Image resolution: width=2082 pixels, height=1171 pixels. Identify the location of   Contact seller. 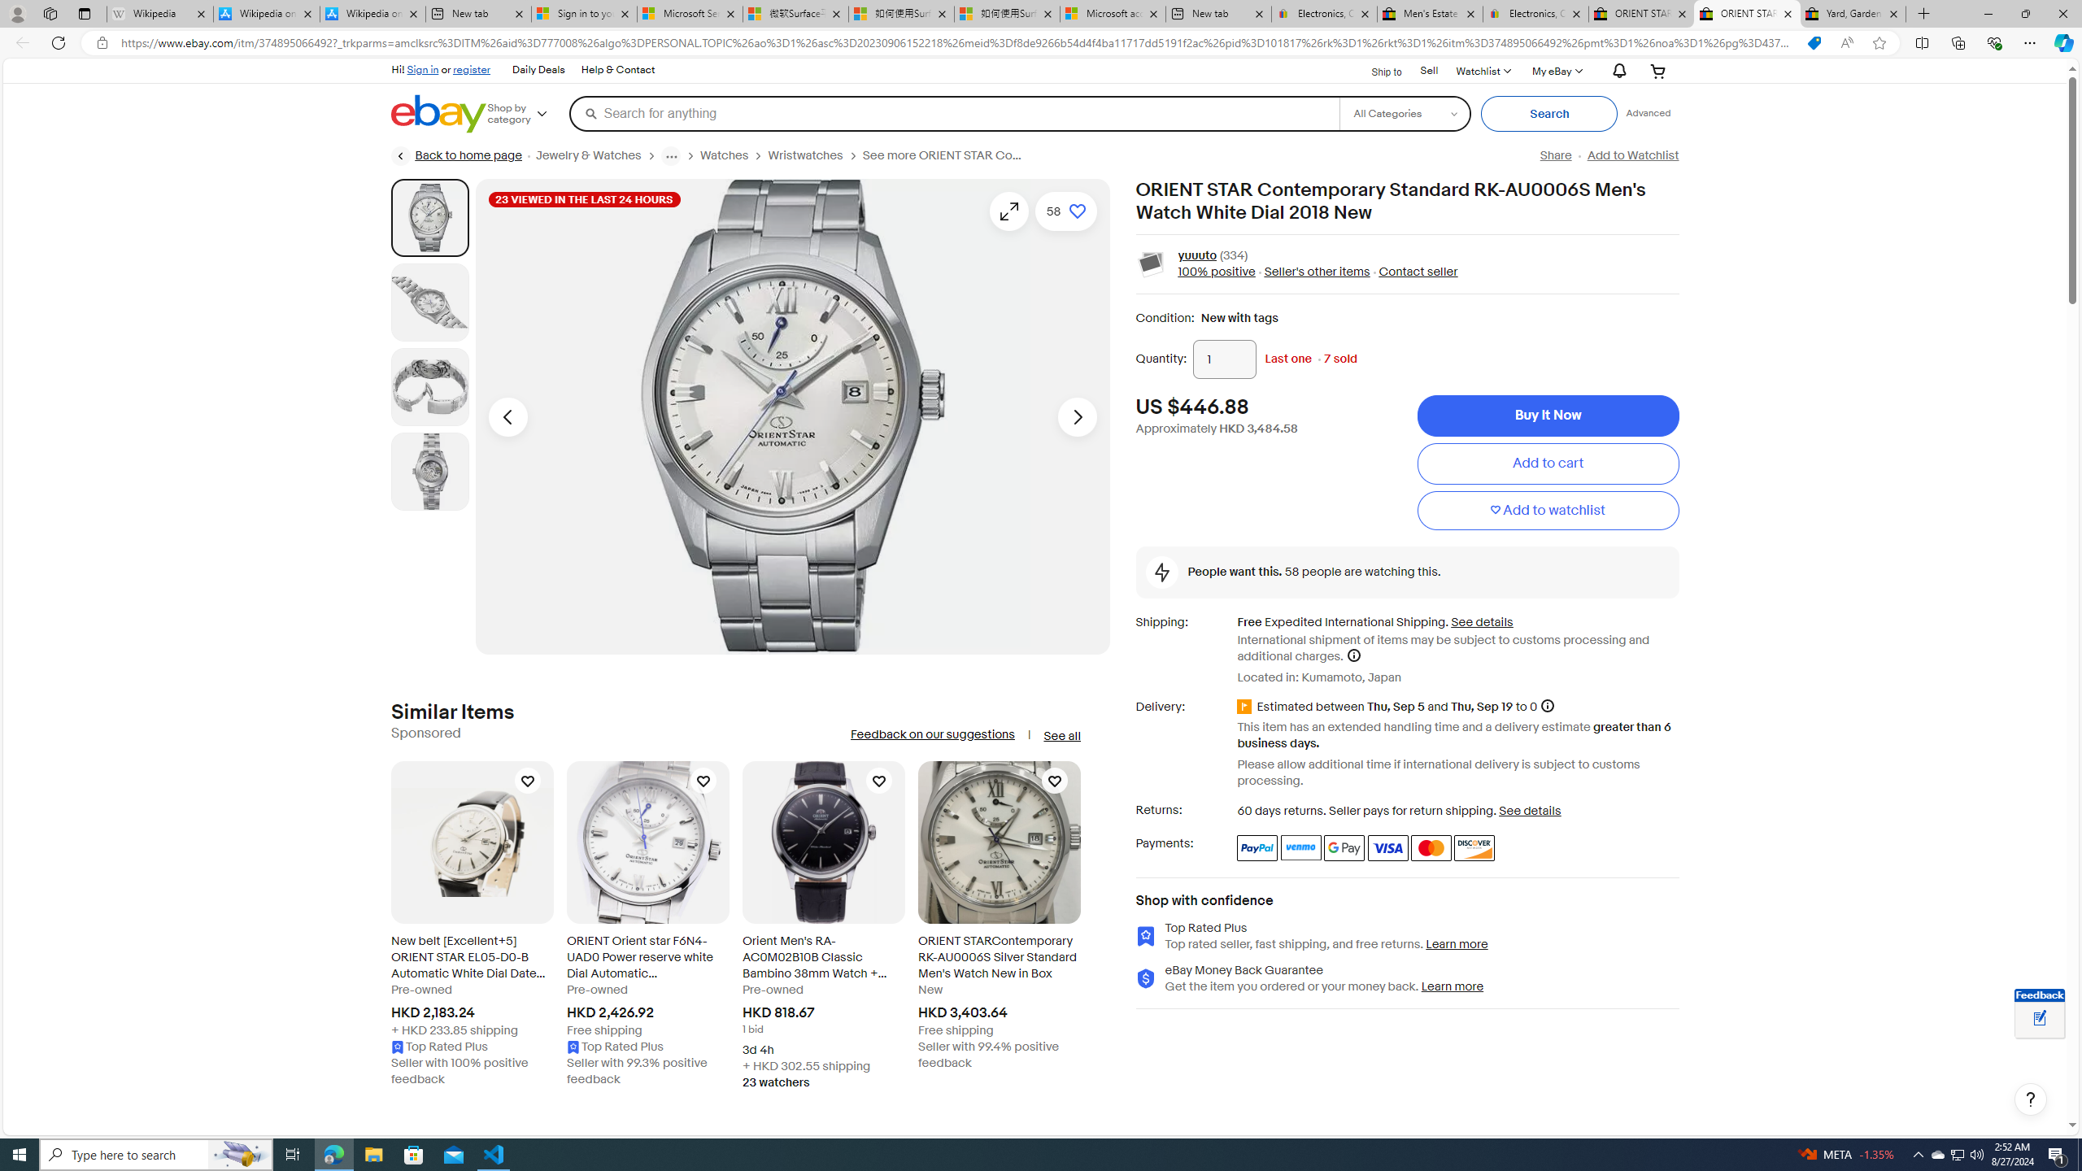
(1413, 272).